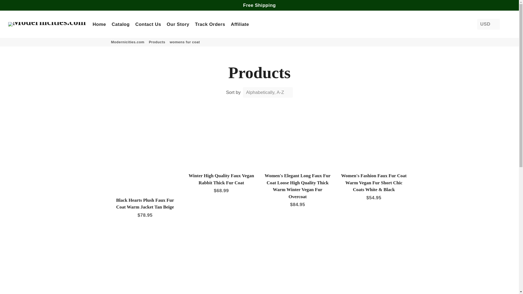  I want to click on Home, so click(99, 24).